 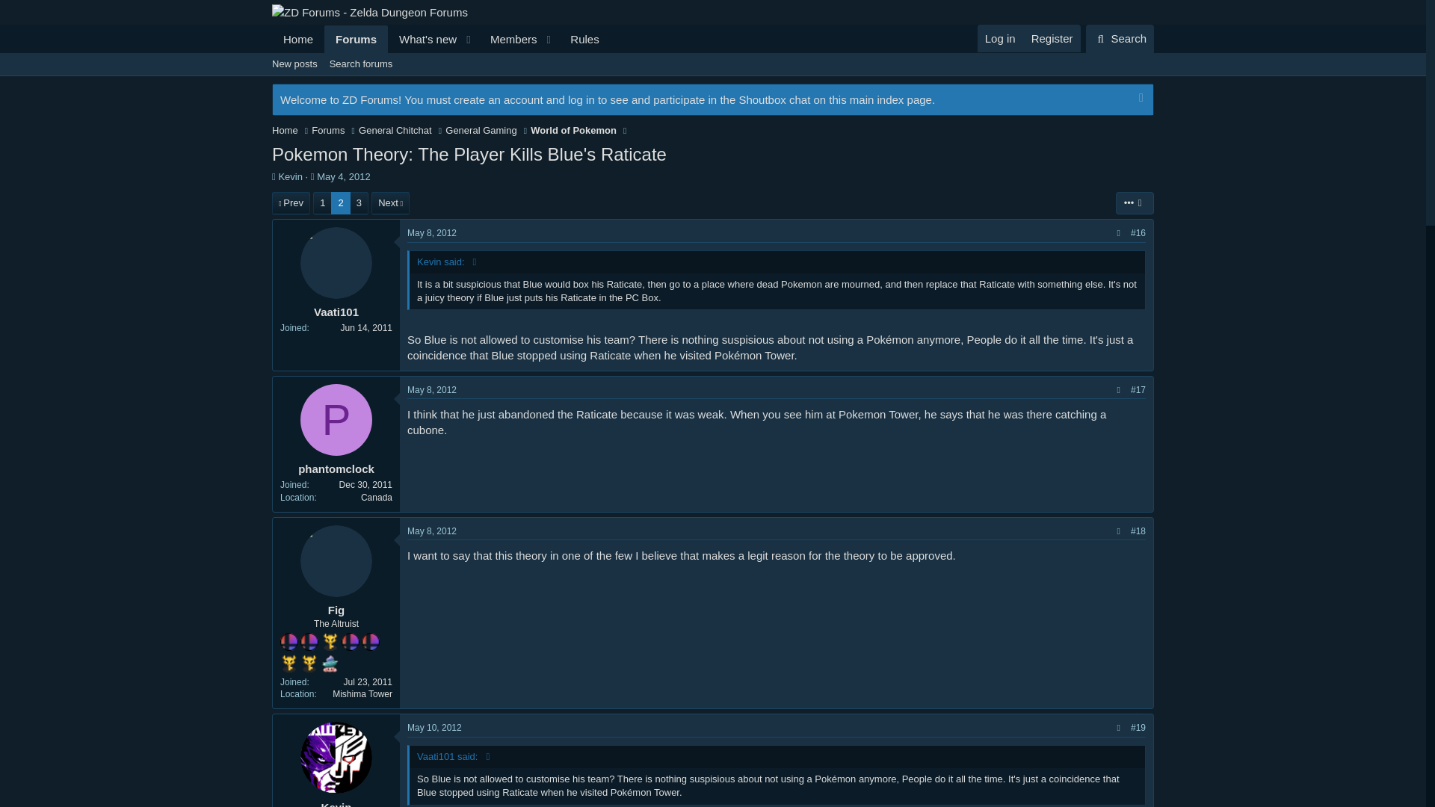 I want to click on Forums, so click(x=1120, y=39).